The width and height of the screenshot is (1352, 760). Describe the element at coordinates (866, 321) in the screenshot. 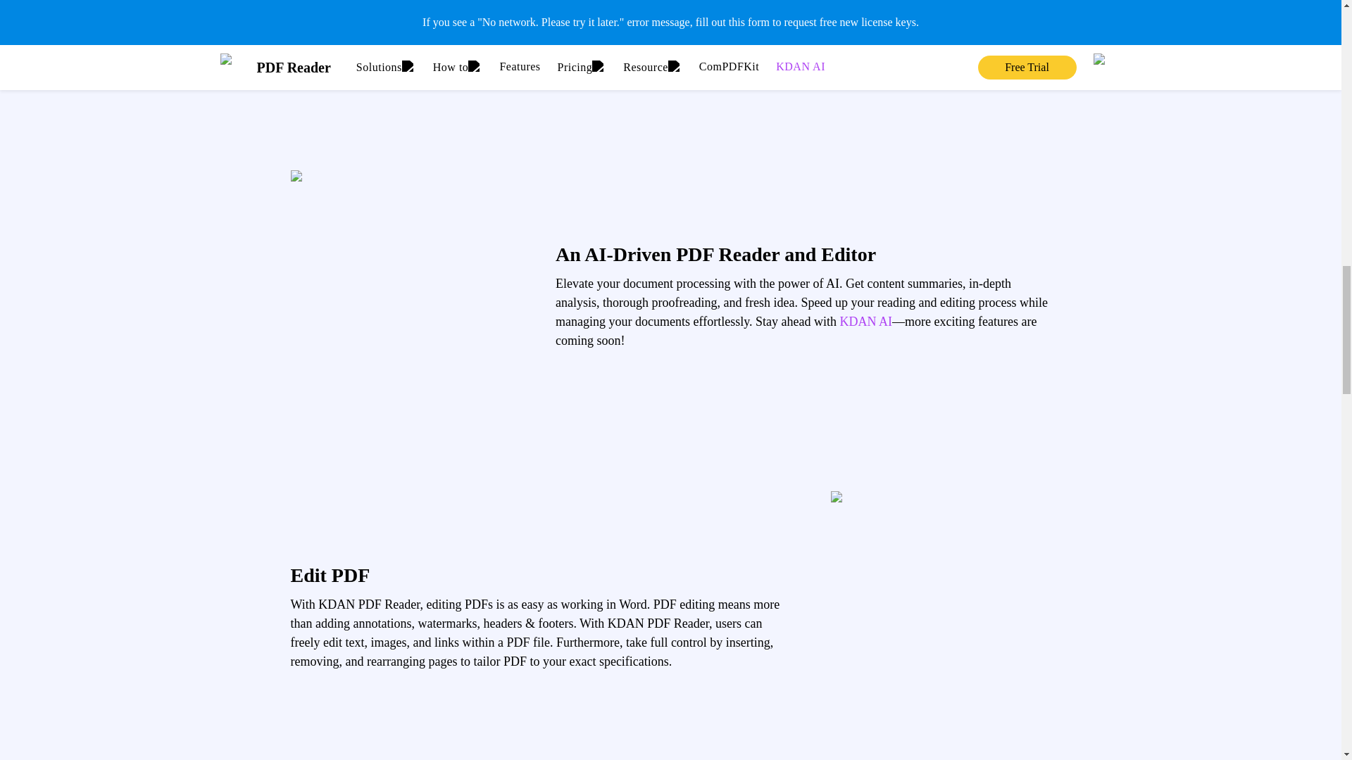

I see `KDAN AI` at that location.